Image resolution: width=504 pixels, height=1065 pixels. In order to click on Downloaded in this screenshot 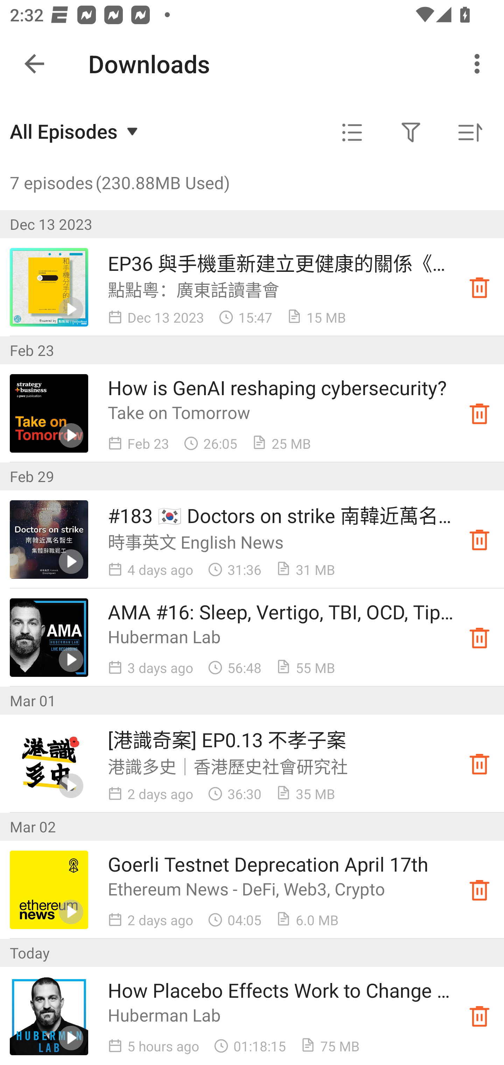, I will do `click(479, 539)`.